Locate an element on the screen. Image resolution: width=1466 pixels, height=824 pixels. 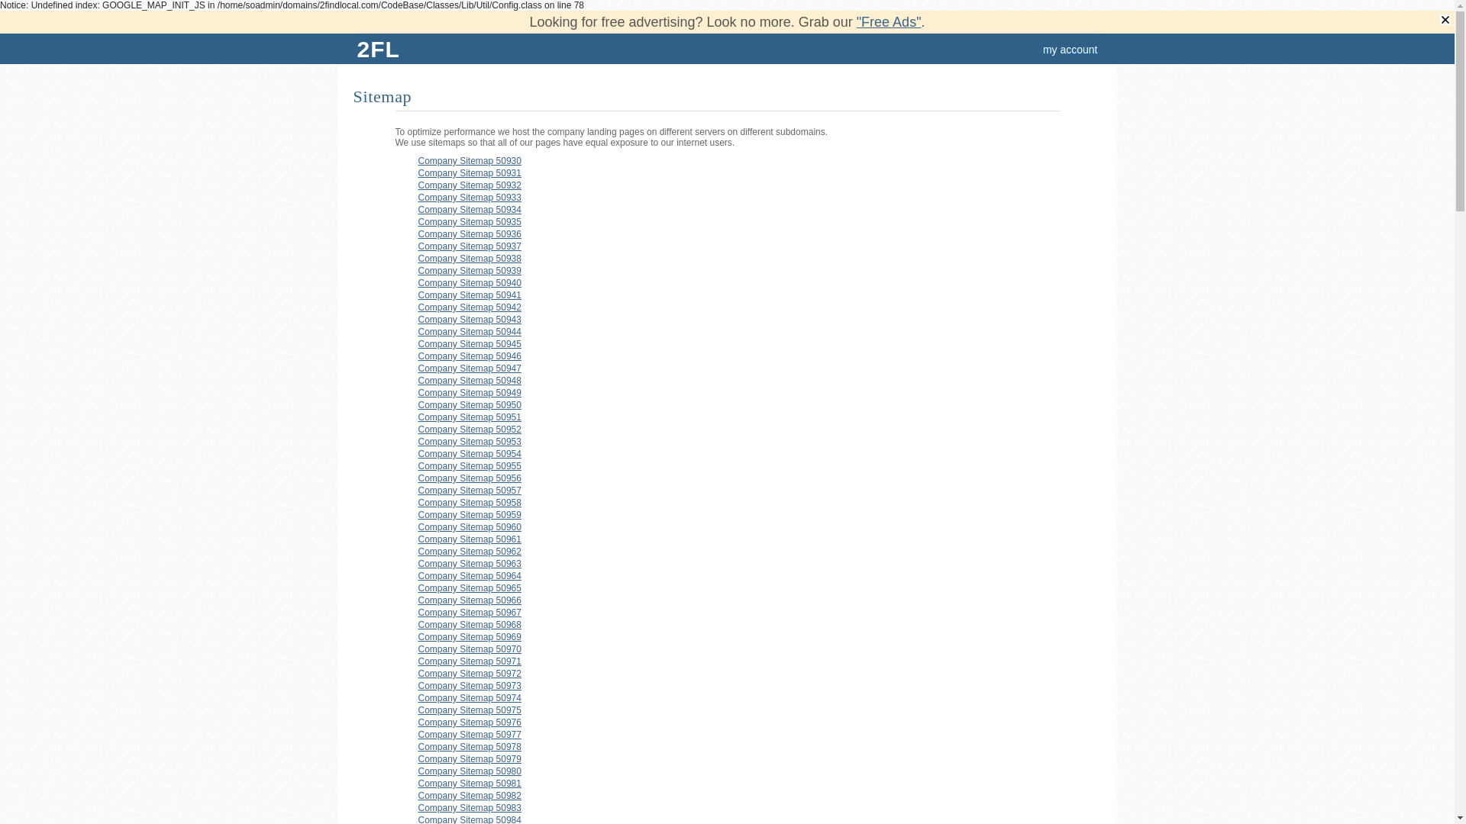
Company Sitemap 50982 is located at coordinates (470, 796).